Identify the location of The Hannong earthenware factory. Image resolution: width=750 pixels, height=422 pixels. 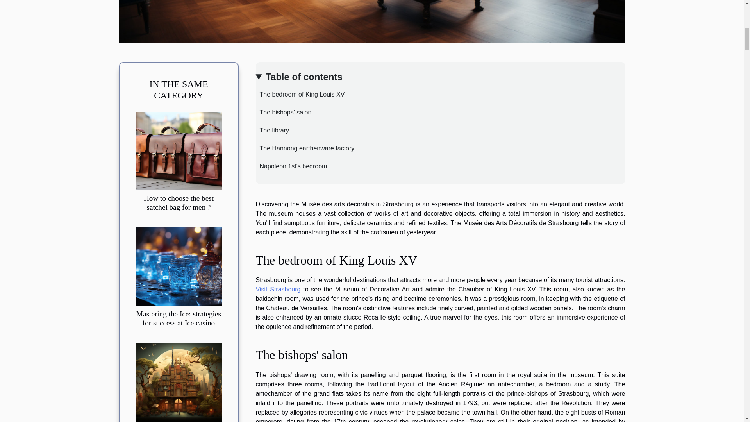
(305, 148).